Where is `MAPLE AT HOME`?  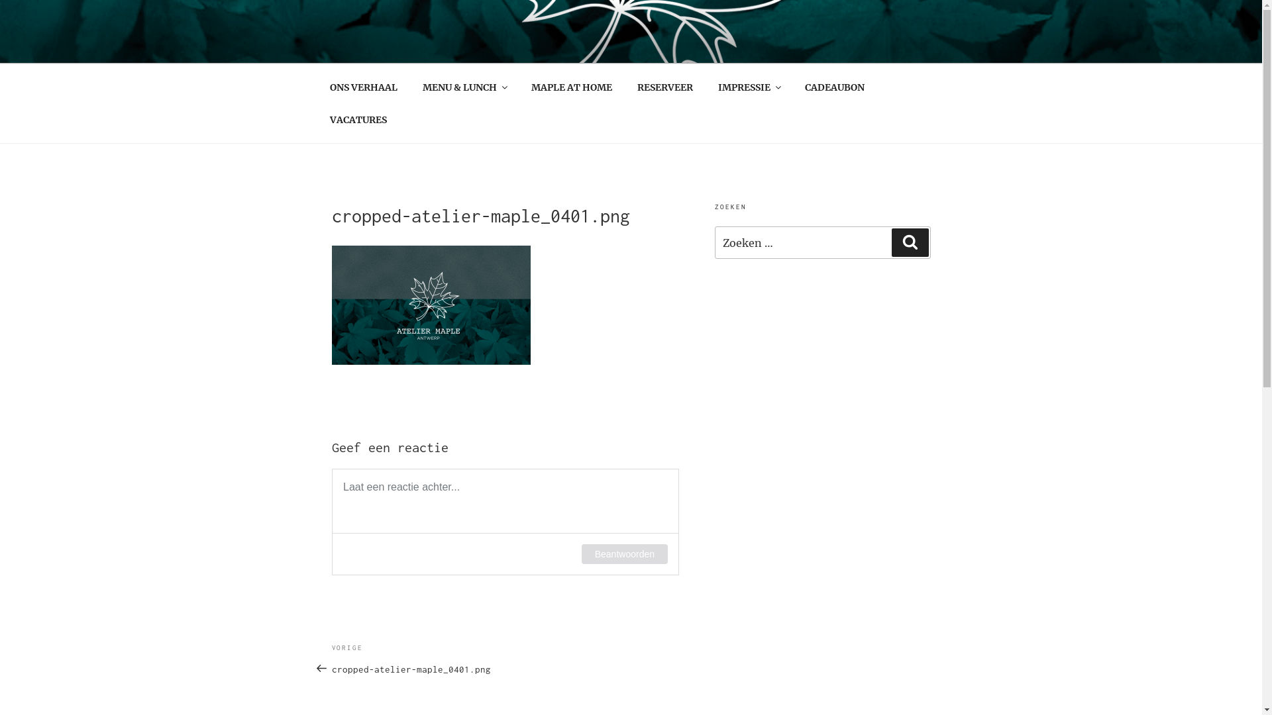
MAPLE AT HOME is located at coordinates (571, 87).